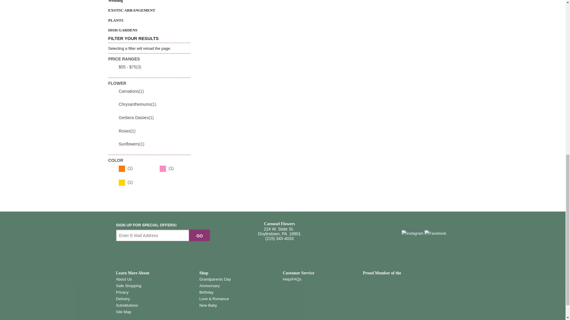 Image resolution: width=570 pixels, height=320 pixels. Describe the element at coordinates (199, 236) in the screenshot. I see `Go` at that location.